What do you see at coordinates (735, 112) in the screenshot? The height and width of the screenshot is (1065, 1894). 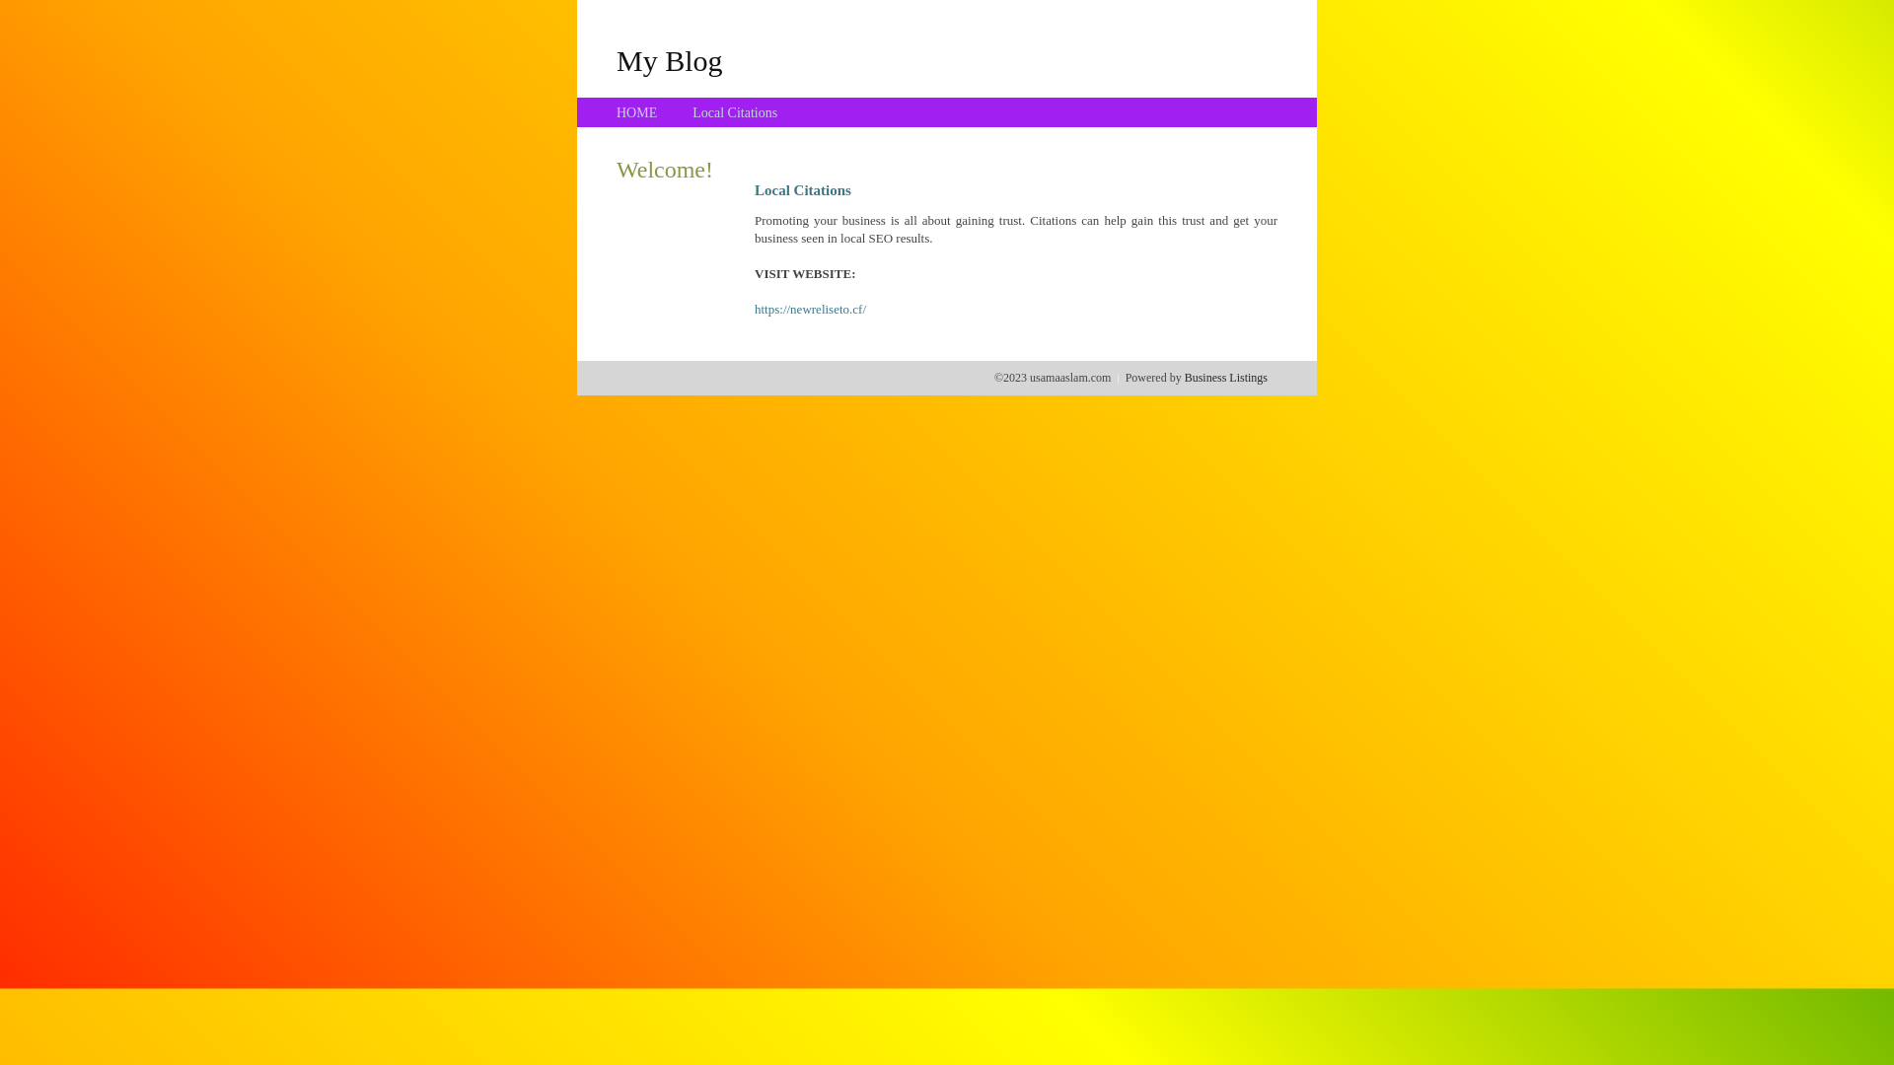 I see `Local Citations` at bounding box center [735, 112].